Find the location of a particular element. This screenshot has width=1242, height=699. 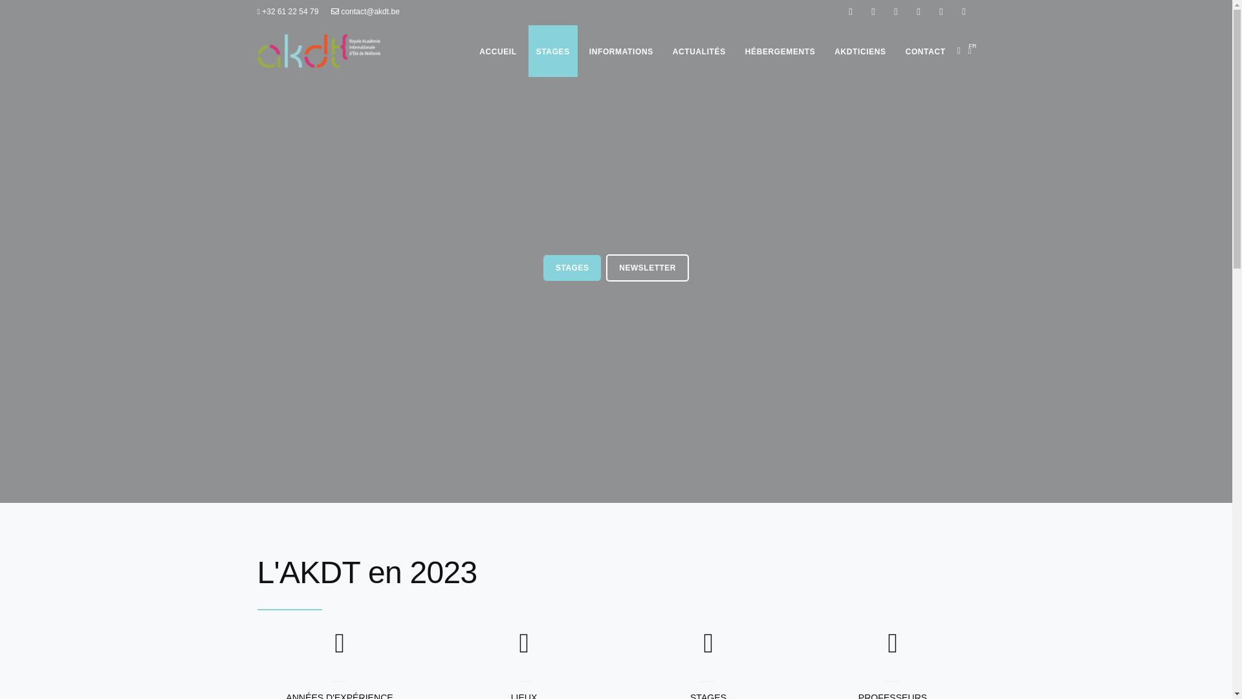

STAGES is located at coordinates (572, 268).